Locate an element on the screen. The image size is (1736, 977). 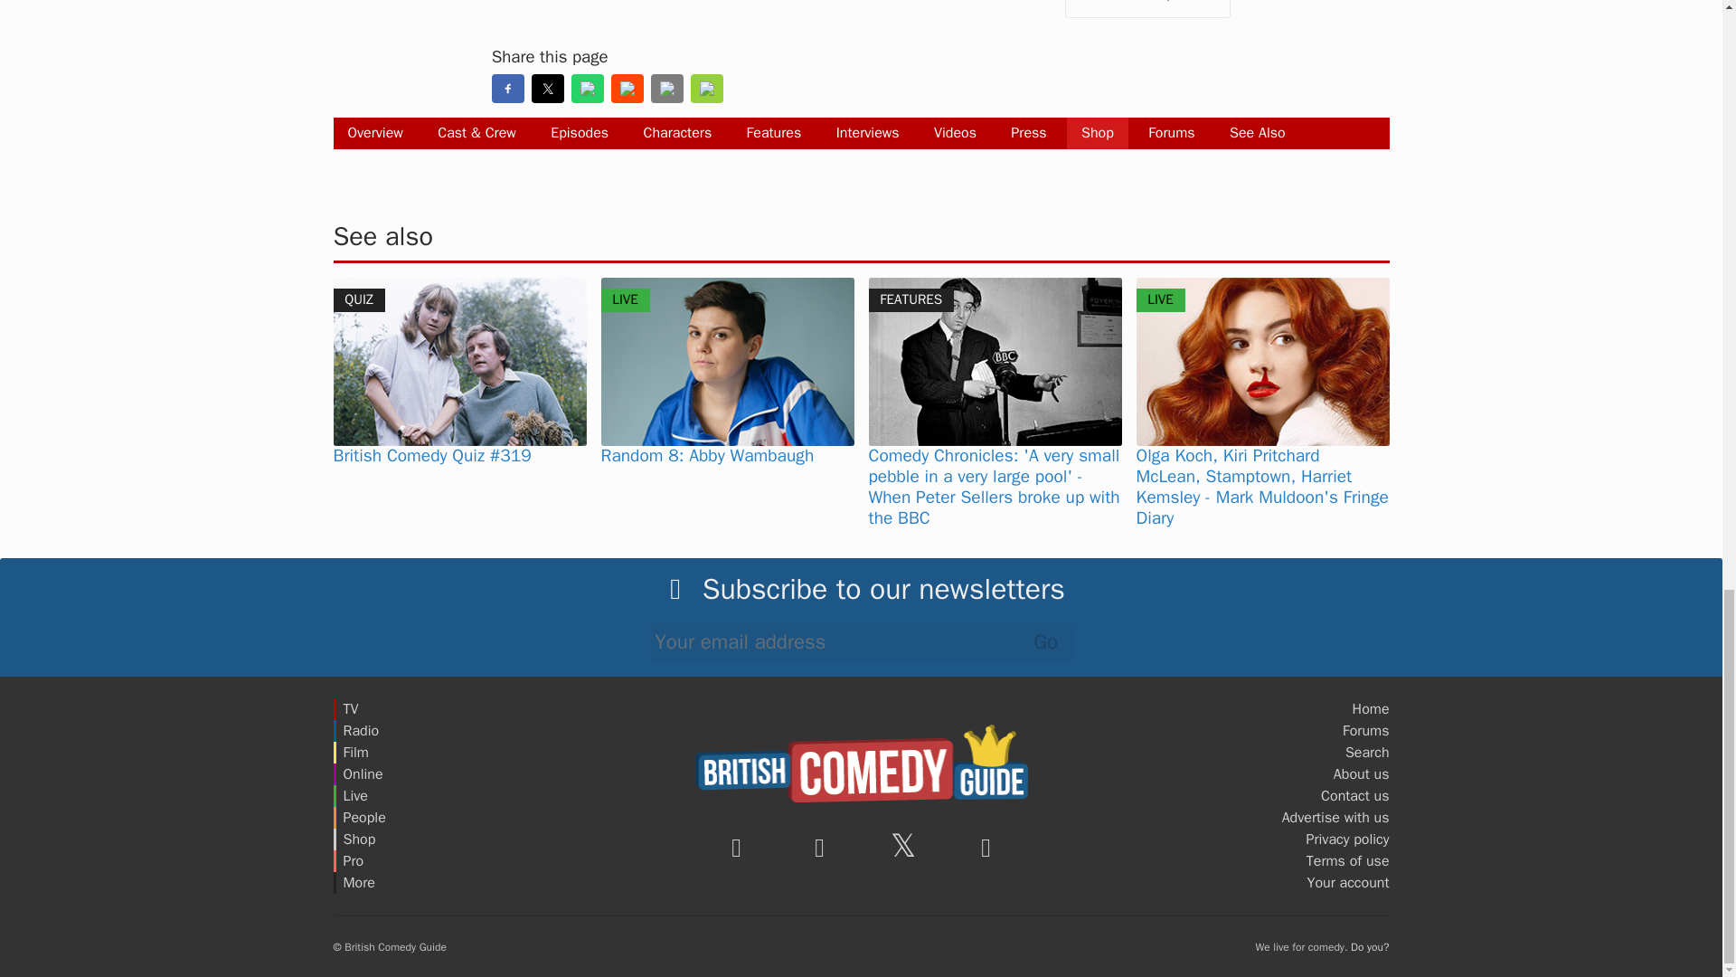
Abby Wambaugh. Credit: Marie Hald is located at coordinates (727, 362).